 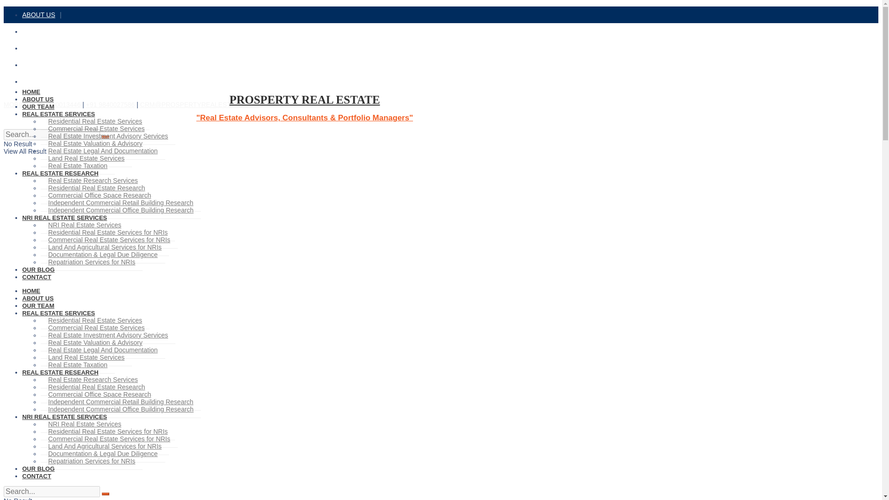 What do you see at coordinates (96, 129) in the screenshot?
I see `Commercial Real Estate Services` at bounding box center [96, 129].